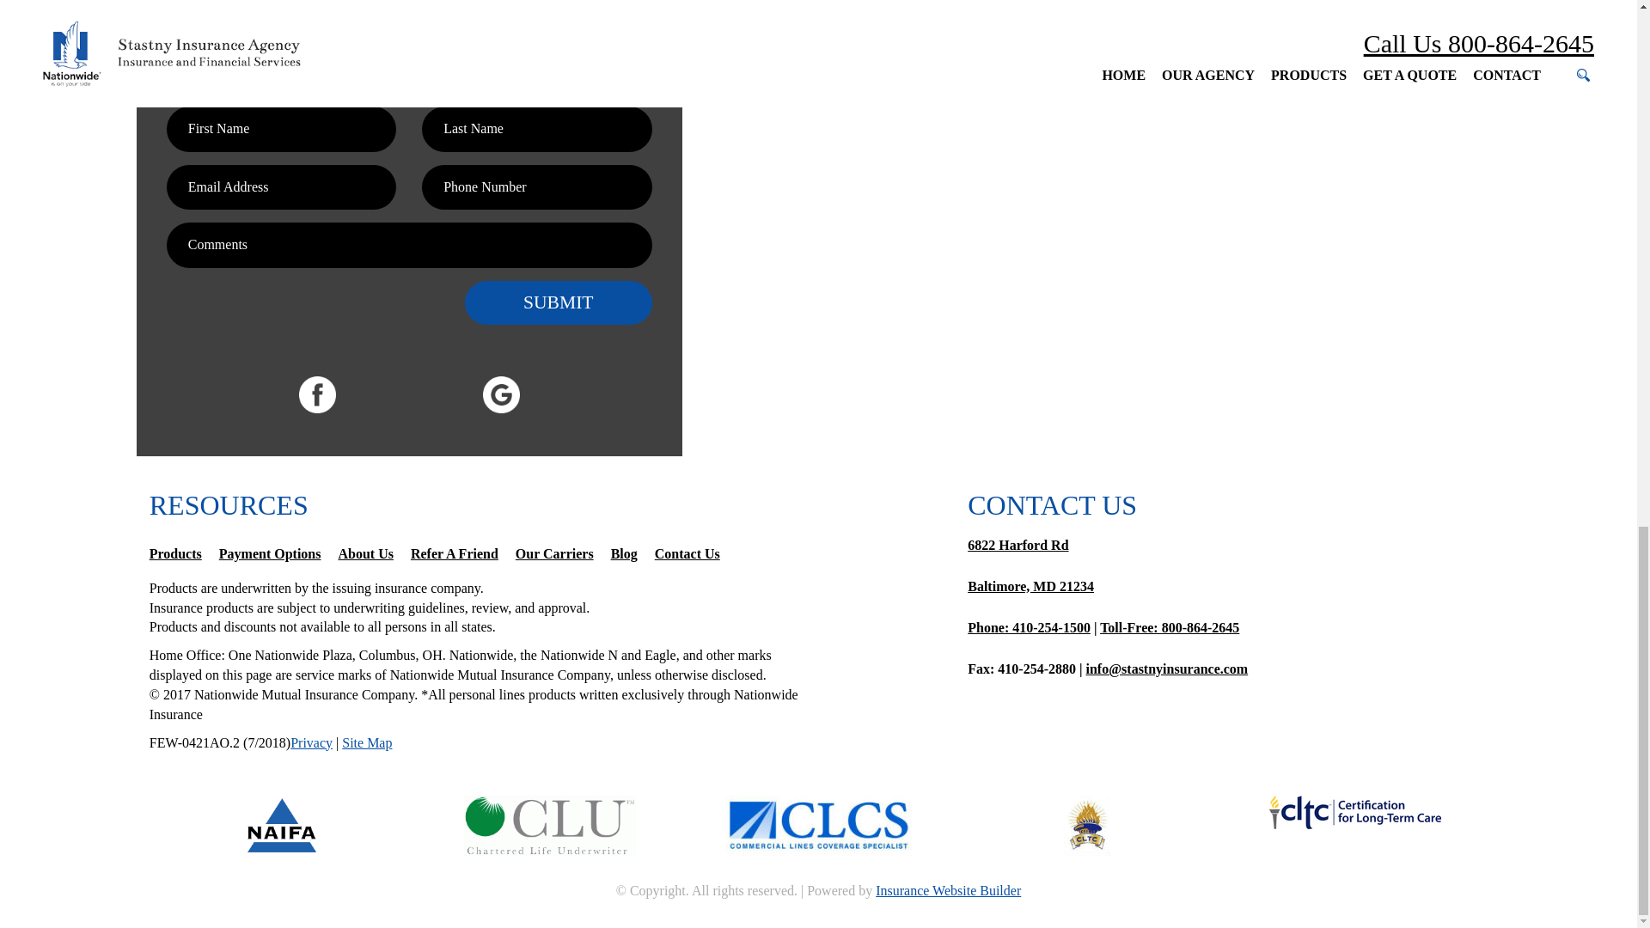 The width and height of the screenshot is (1650, 928). I want to click on Insurance Website Builder, so click(949, 890).